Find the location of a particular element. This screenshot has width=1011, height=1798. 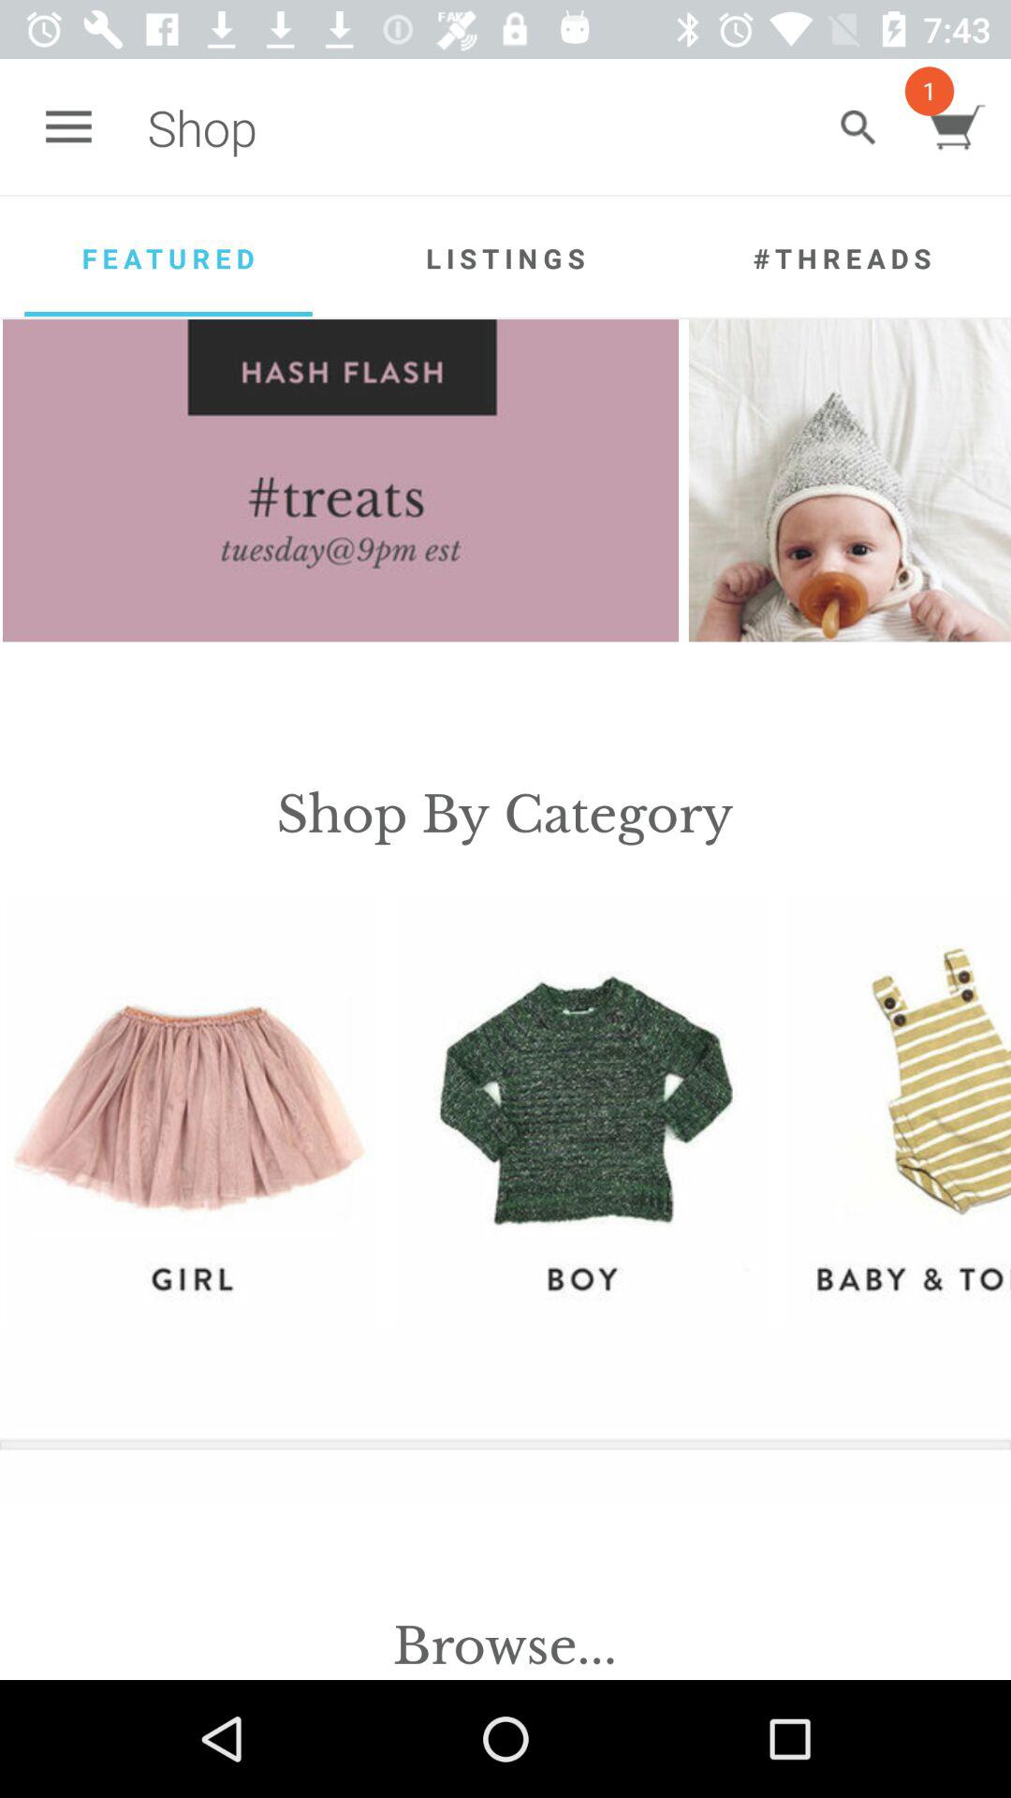

turn off the item below the shop by category is located at coordinates (191, 1111).